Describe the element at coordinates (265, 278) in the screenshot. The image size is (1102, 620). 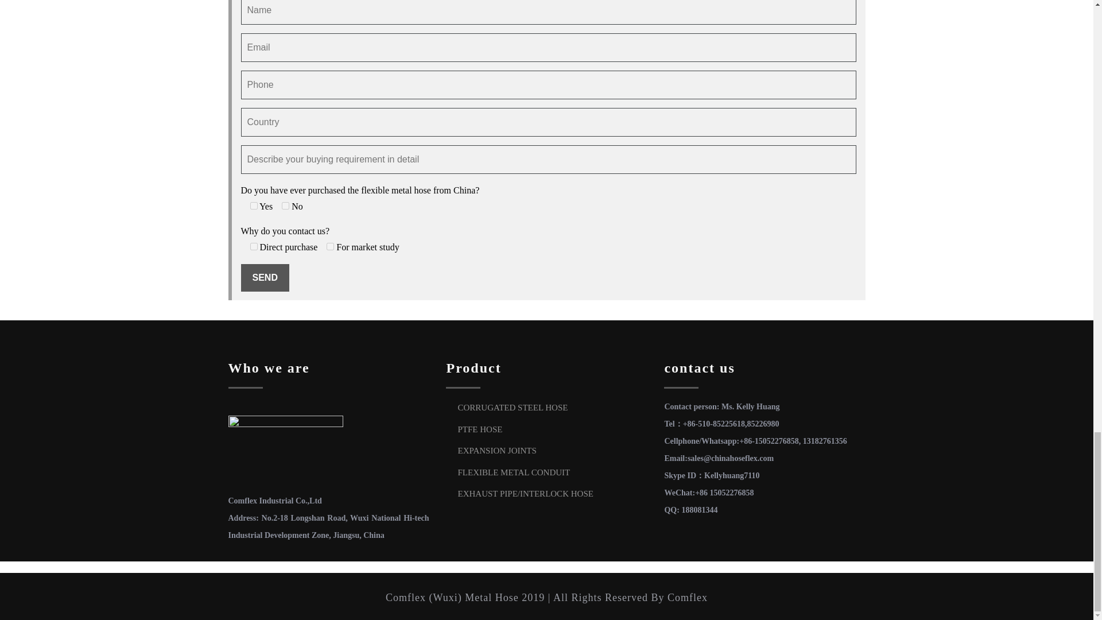
I see `Send` at that location.